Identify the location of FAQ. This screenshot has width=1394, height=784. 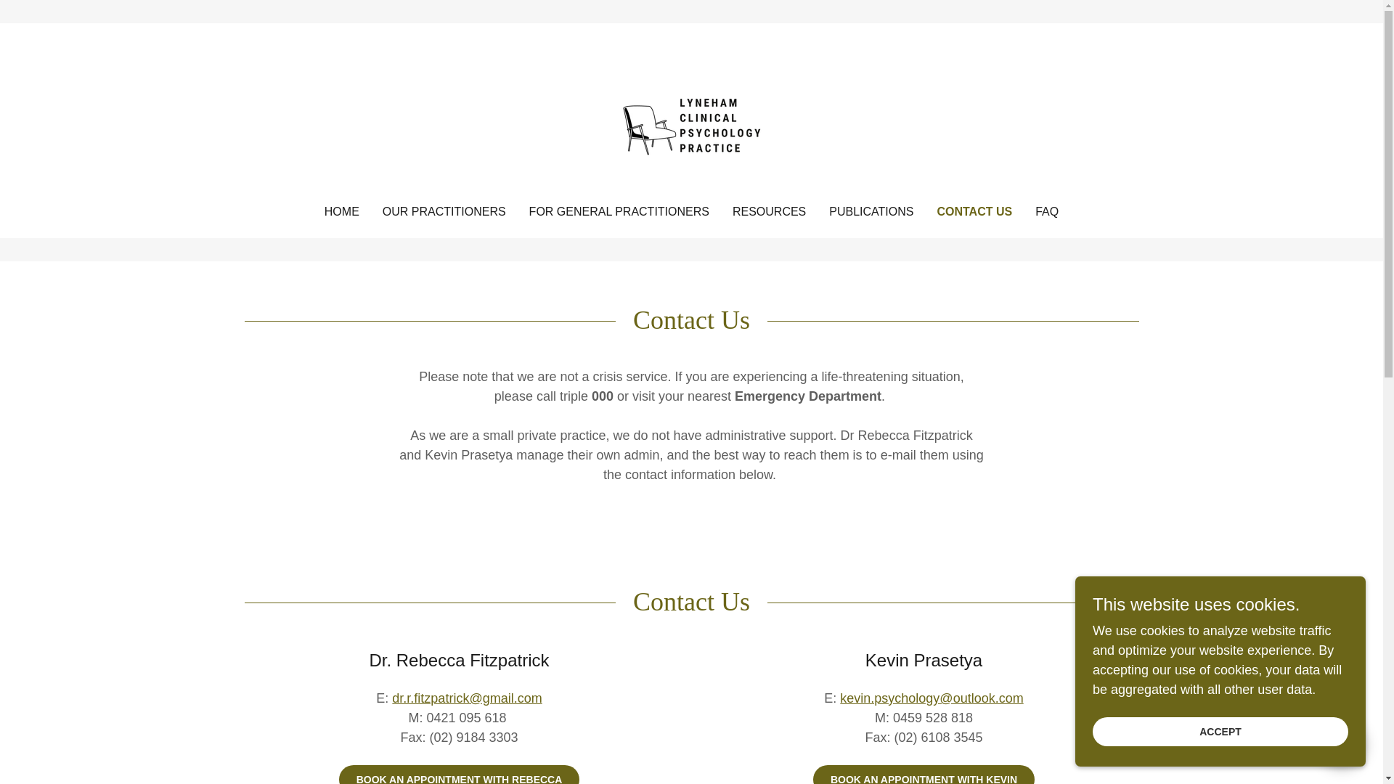
(1047, 212).